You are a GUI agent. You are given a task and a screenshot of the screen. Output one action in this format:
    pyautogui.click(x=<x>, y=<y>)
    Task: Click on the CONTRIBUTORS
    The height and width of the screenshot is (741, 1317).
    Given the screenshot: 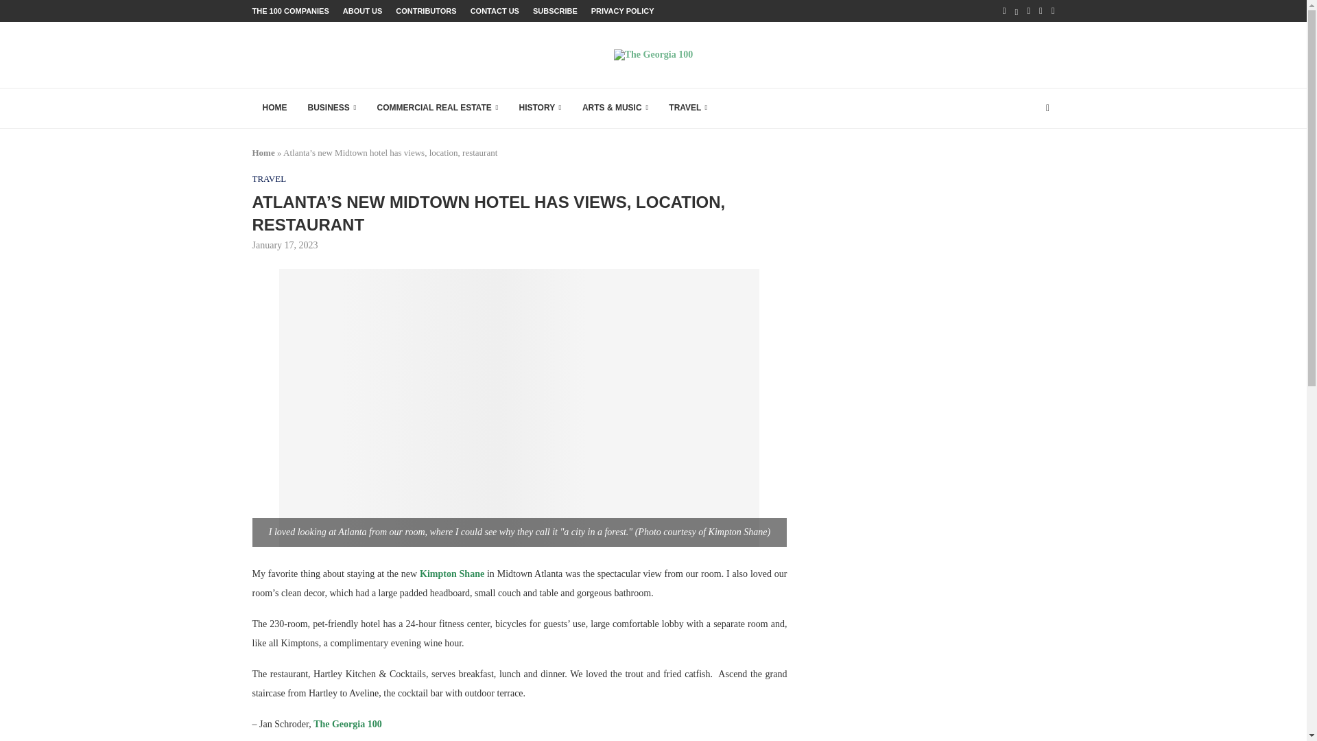 What is the action you would take?
    pyautogui.click(x=425, y=11)
    